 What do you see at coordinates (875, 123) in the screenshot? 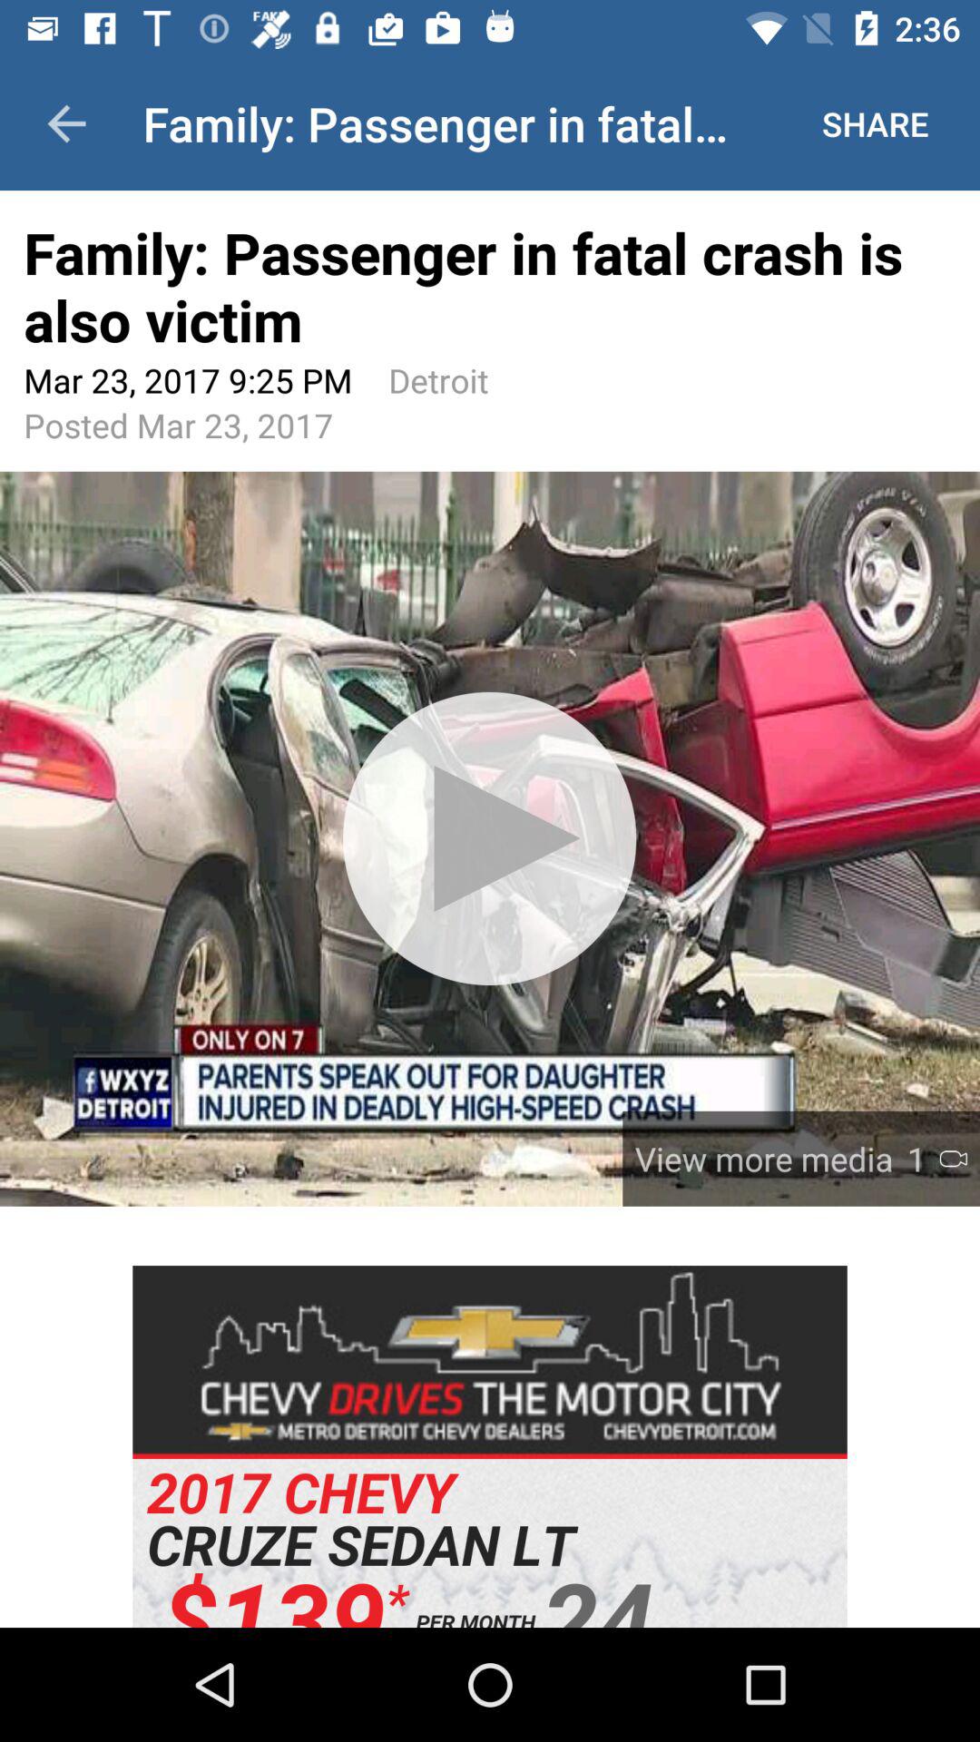
I see `click share` at bounding box center [875, 123].